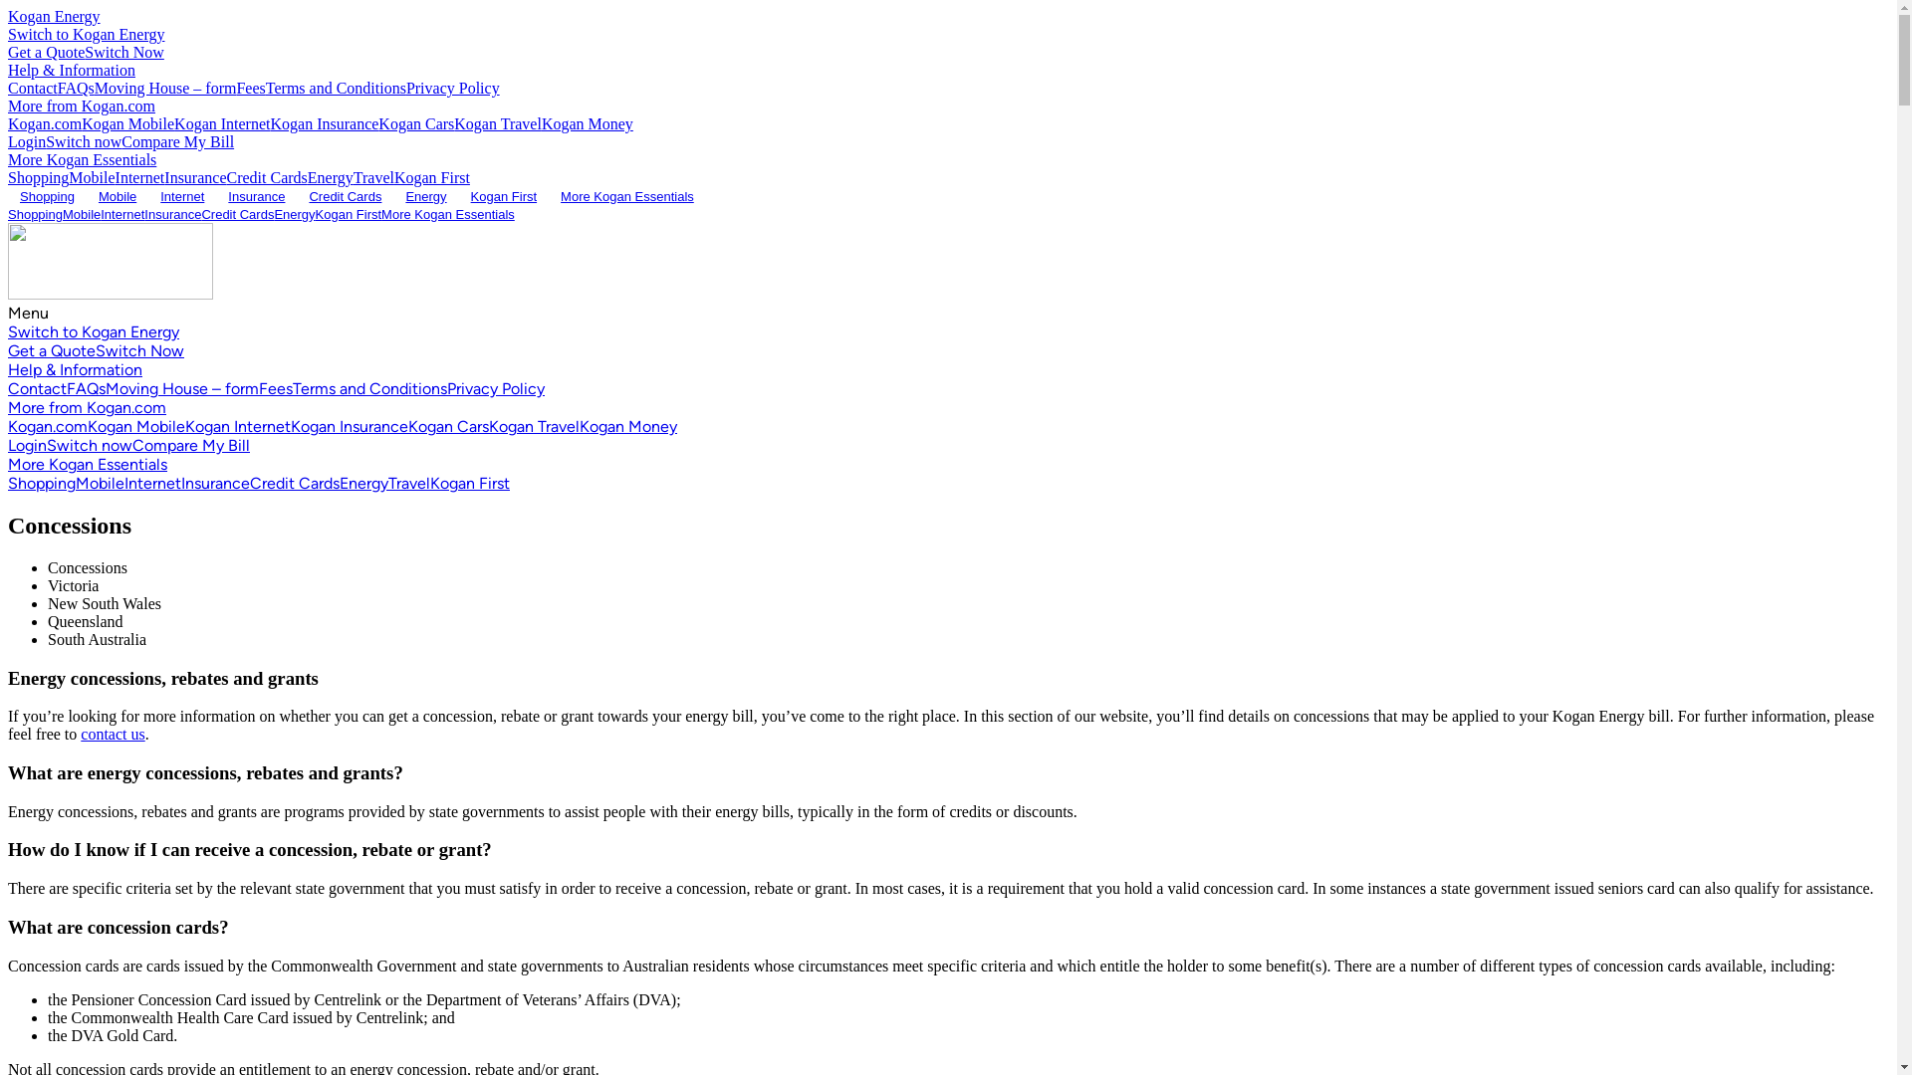  I want to click on Shopping, so click(42, 484).